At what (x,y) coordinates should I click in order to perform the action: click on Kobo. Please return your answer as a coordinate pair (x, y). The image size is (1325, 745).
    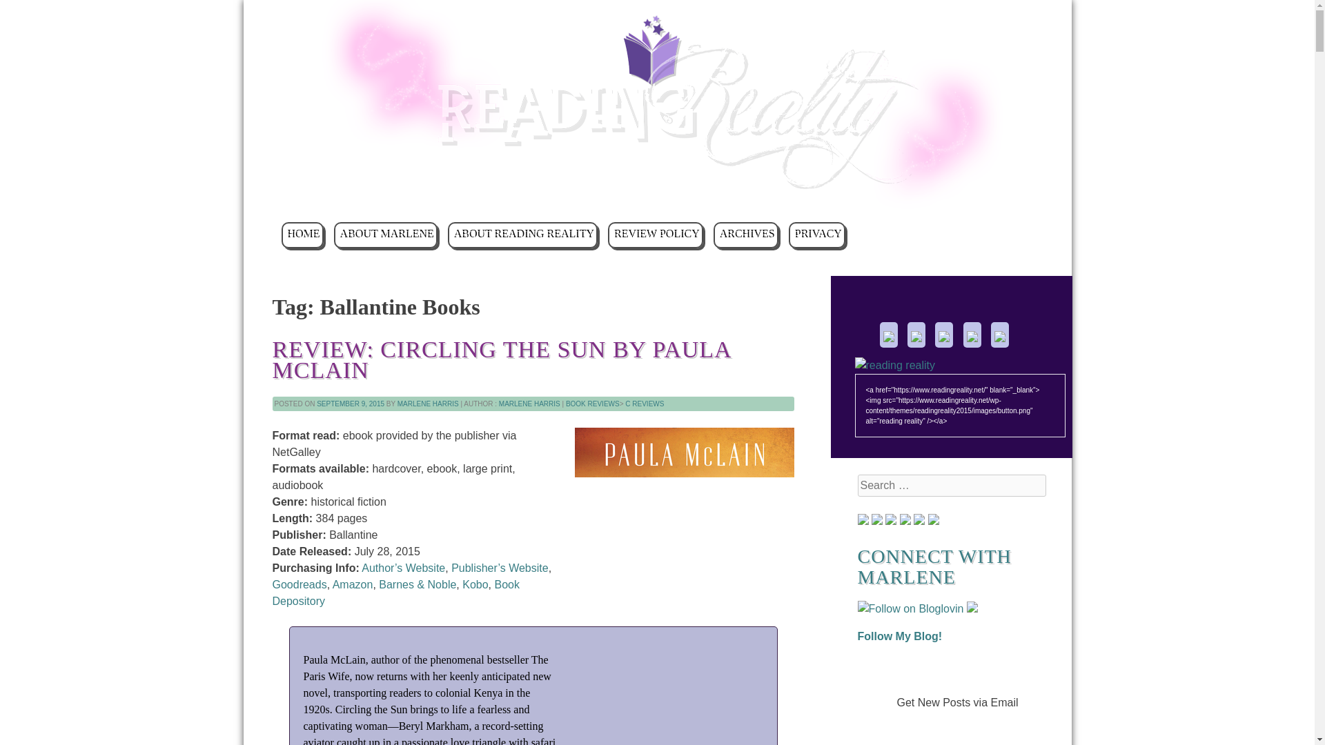
    Looking at the image, I should click on (475, 585).